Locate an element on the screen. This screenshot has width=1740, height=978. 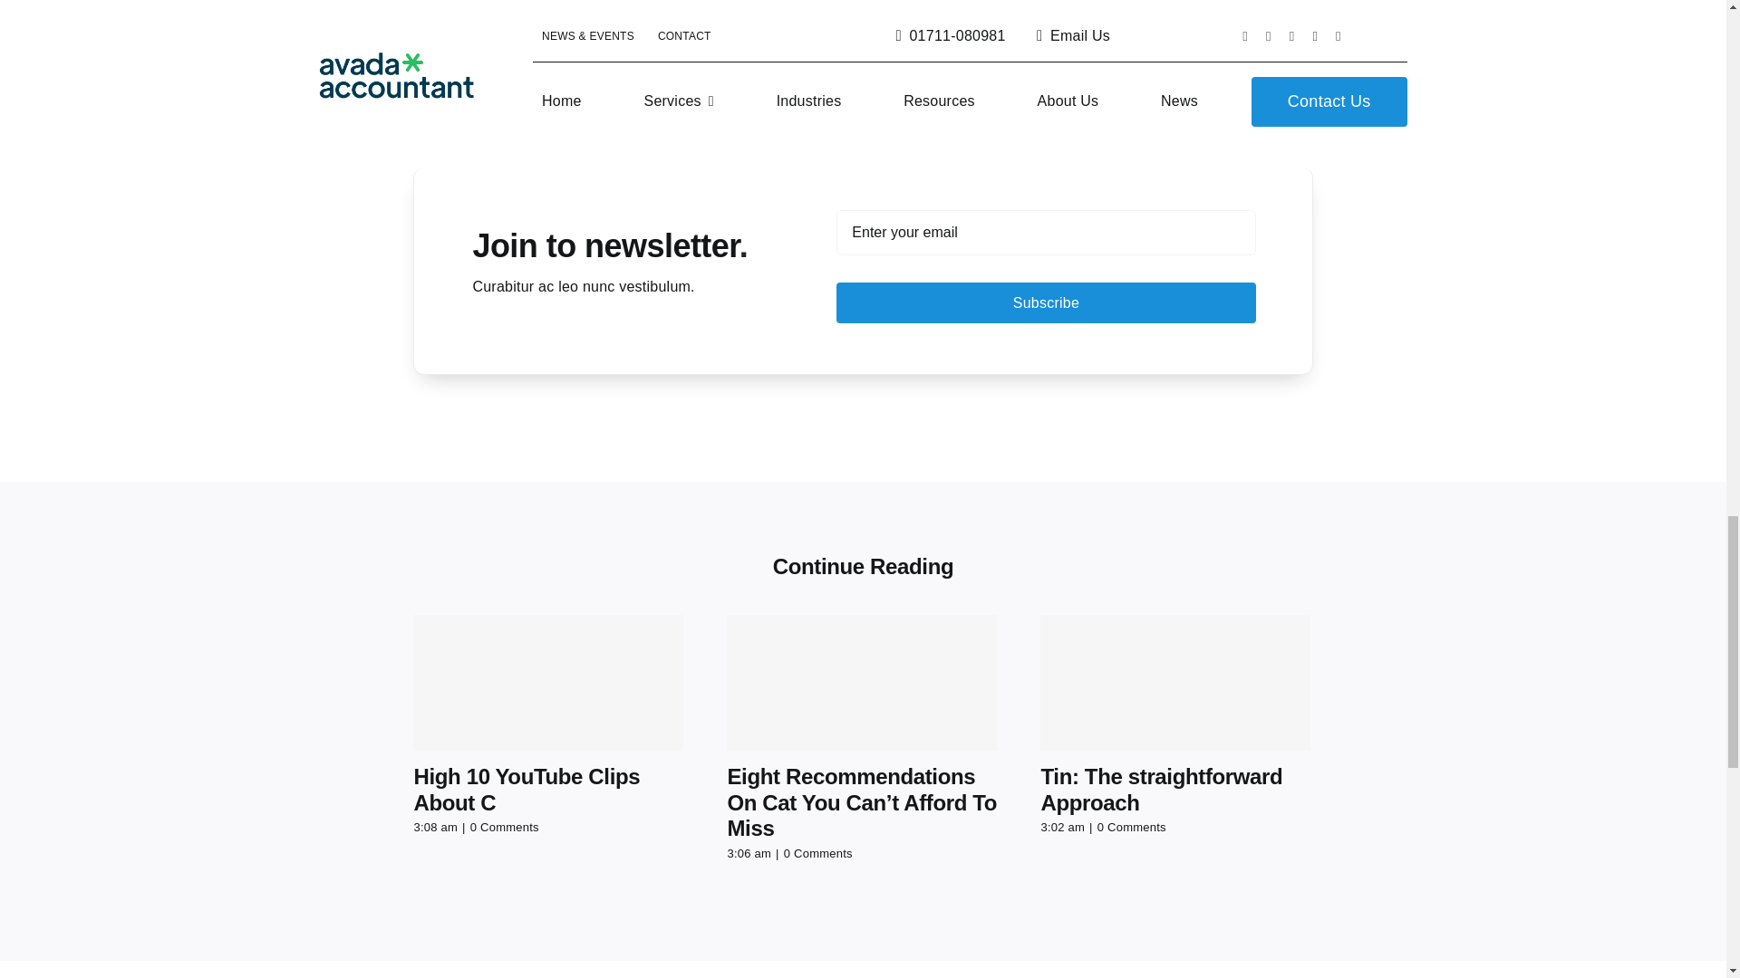
High 10 YouTube Clips About C is located at coordinates (527, 789).